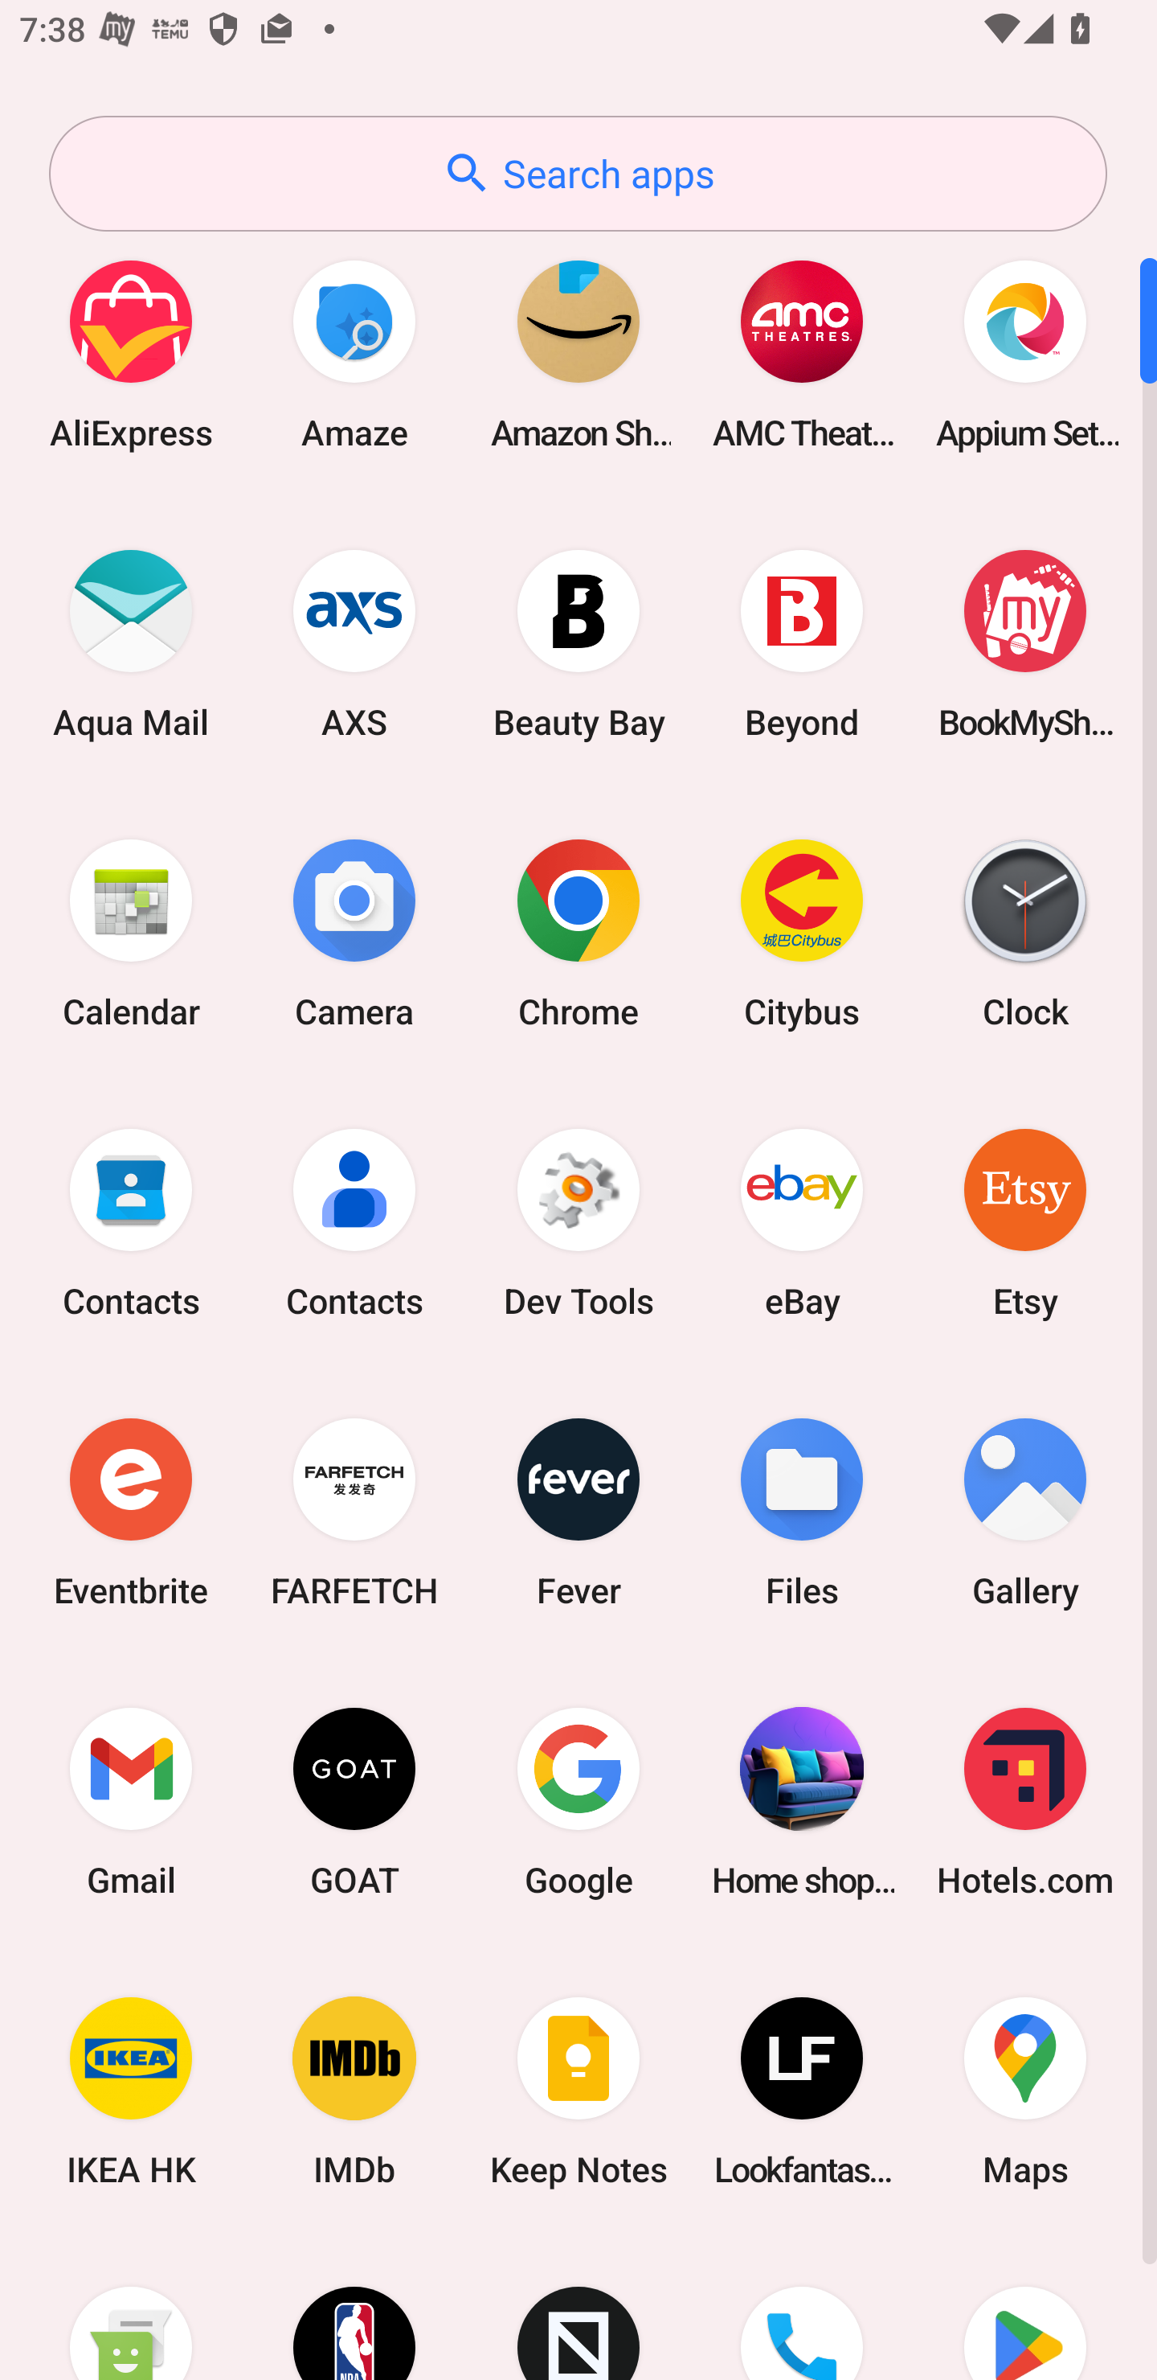 The image size is (1157, 2380). I want to click on Calendar, so click(131, 933).